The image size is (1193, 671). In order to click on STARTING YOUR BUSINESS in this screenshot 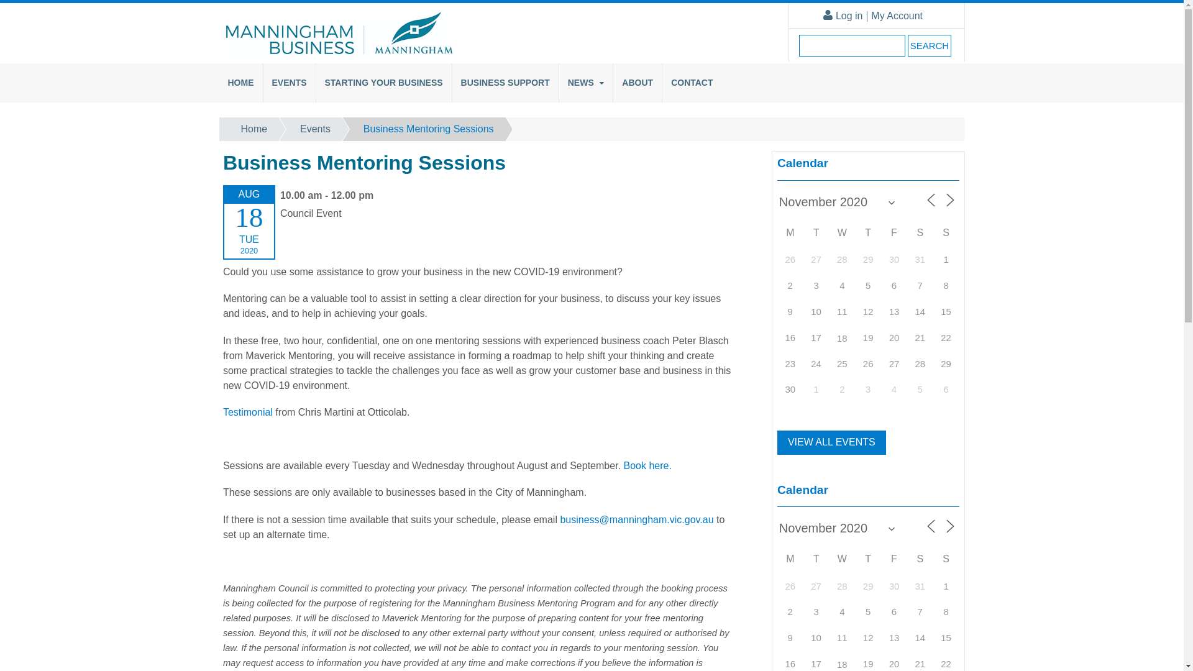, I will do `click(384, 83)`.